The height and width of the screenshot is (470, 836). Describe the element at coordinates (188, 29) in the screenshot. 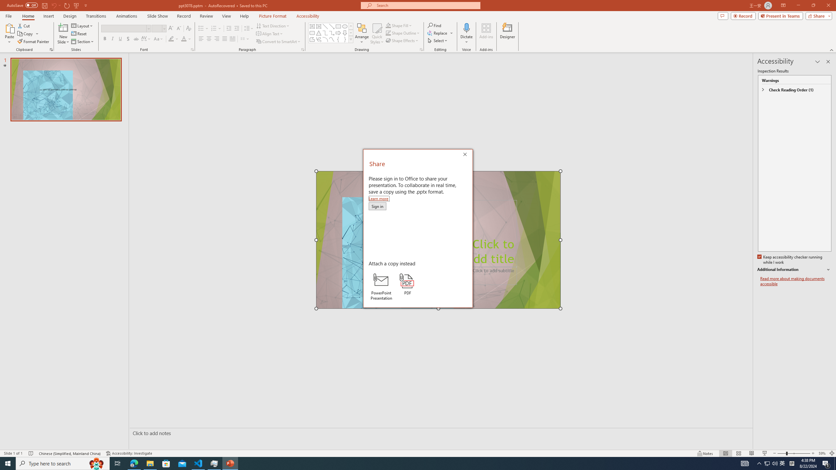

I see `Clear Formatting` at that location.